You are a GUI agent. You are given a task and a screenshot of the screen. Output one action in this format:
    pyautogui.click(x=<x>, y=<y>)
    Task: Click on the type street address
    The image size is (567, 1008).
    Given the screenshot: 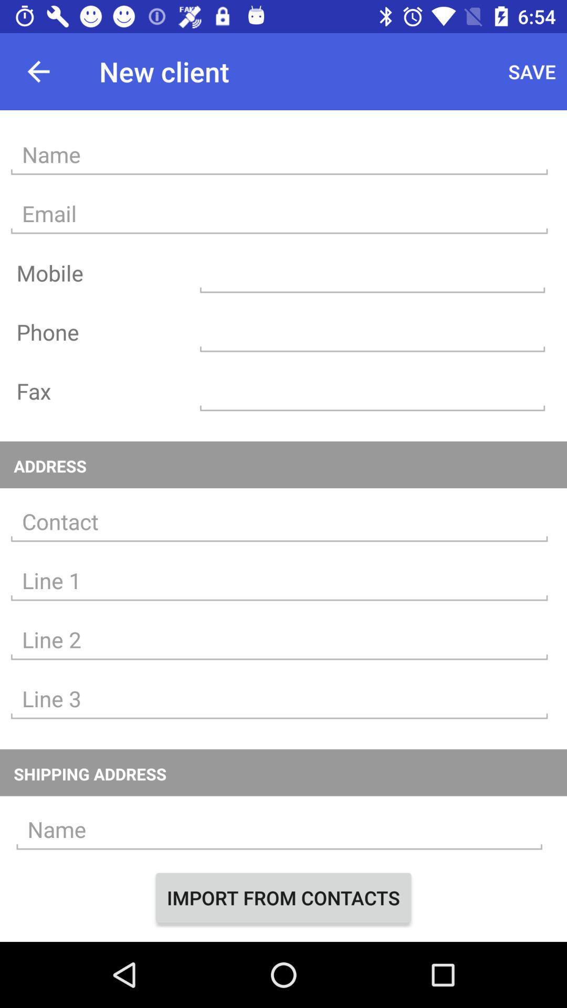 What is the action you would take?
    pyautogui.click(x=279, y=581)
    